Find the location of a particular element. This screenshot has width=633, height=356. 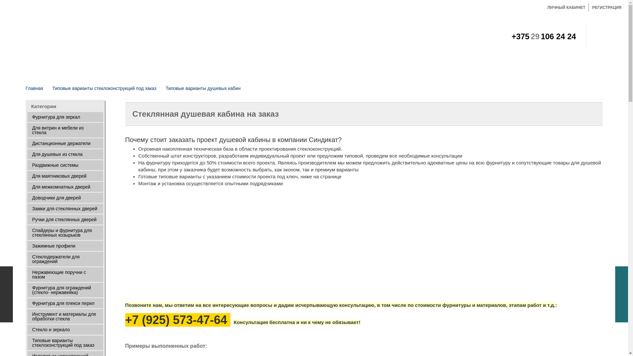

YouTube video player is located at coordinates (402, 245).